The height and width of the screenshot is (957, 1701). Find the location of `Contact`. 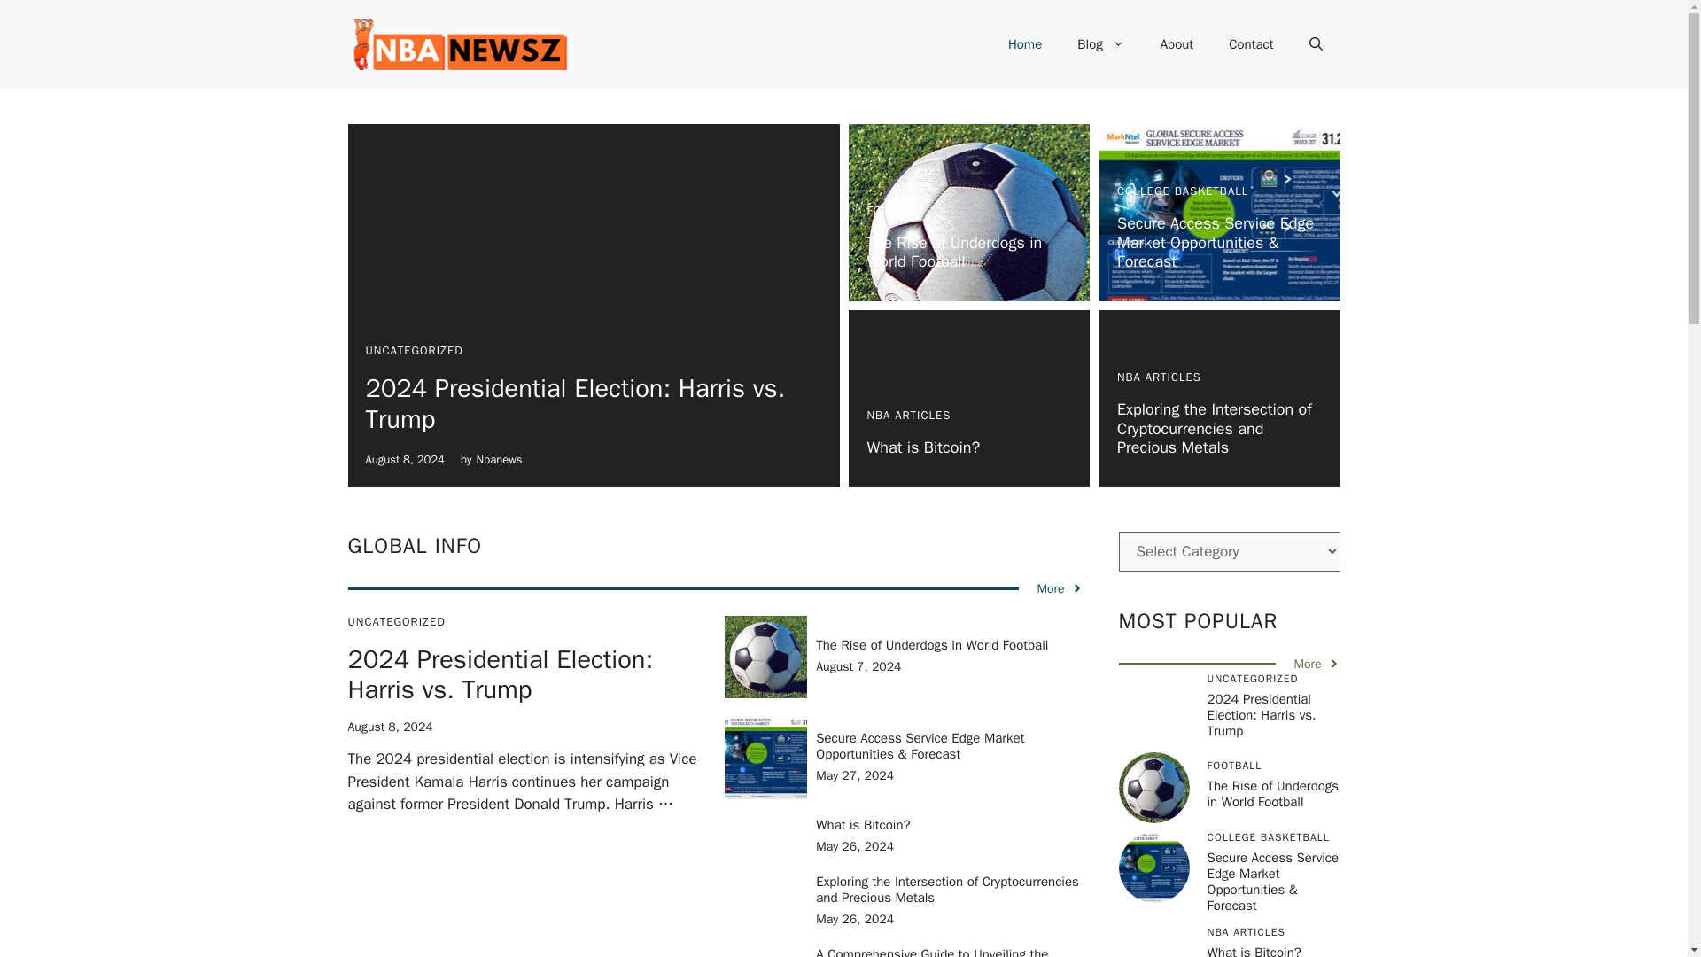

Contact is located at coordinates (1251, 44).